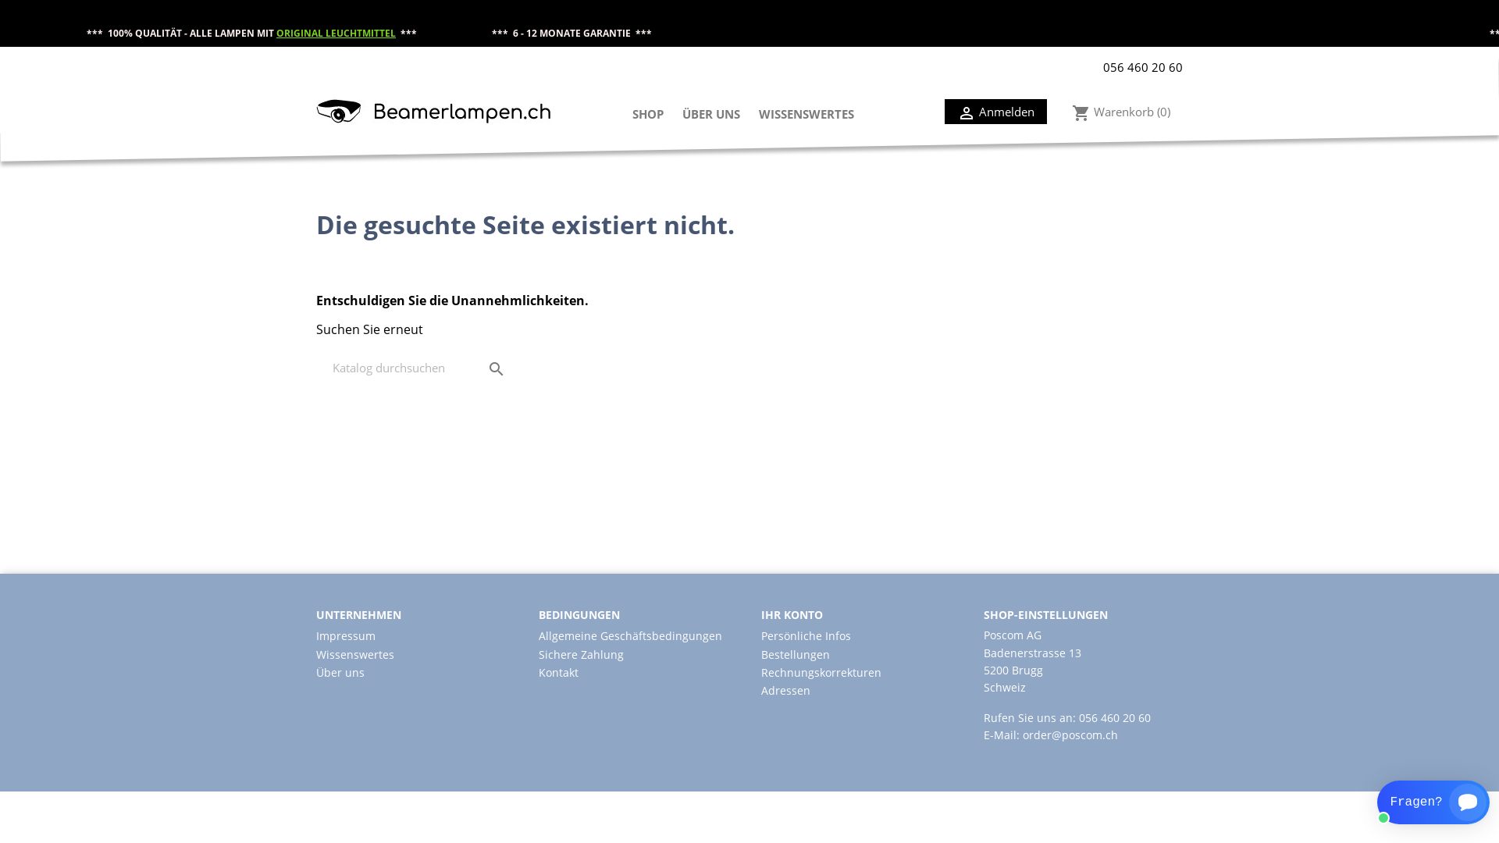 This screenshot has width=1499, height=843. I want to click on Smartsupp widget button, so click(1433, 802).